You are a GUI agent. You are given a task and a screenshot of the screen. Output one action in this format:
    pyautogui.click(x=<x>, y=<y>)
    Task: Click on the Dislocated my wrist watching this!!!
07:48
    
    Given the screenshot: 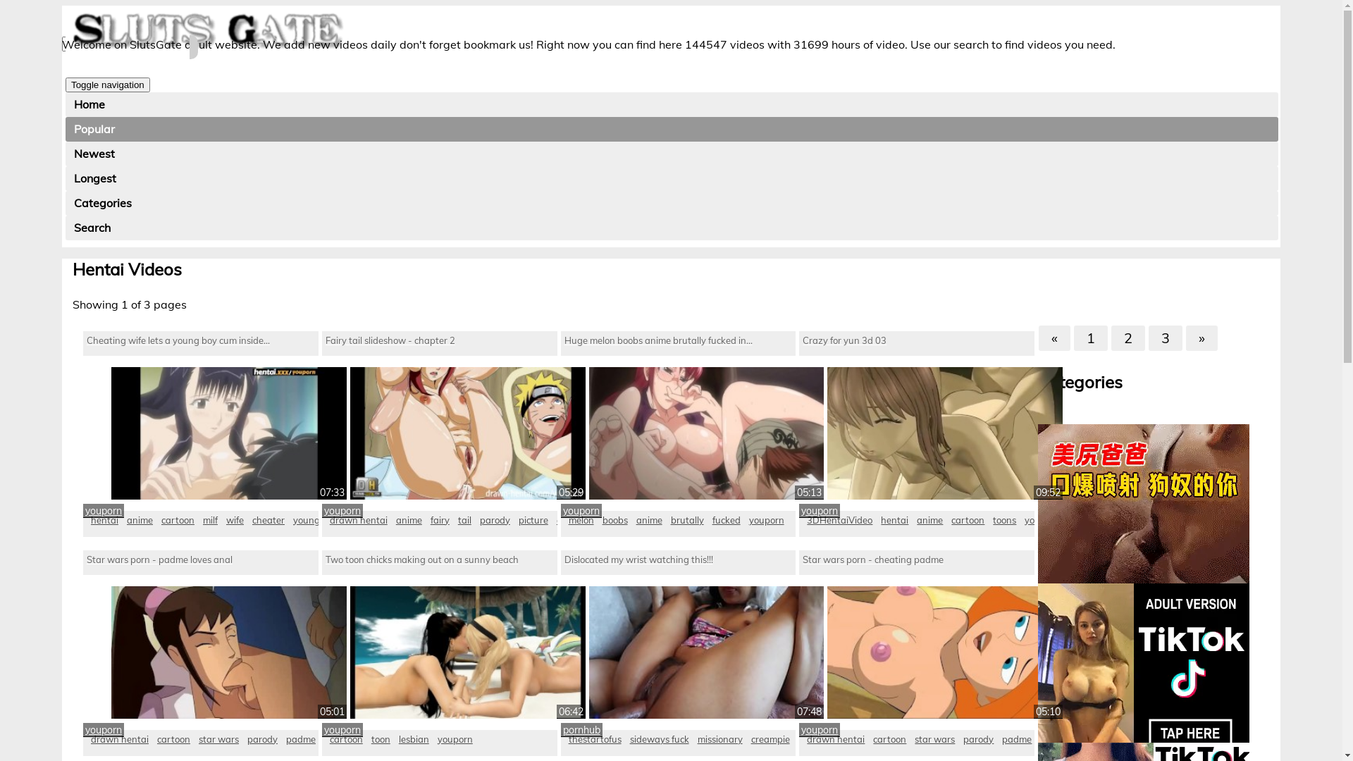 What is the action you would take?
    pyautogui.click(x=679, y=634)
    